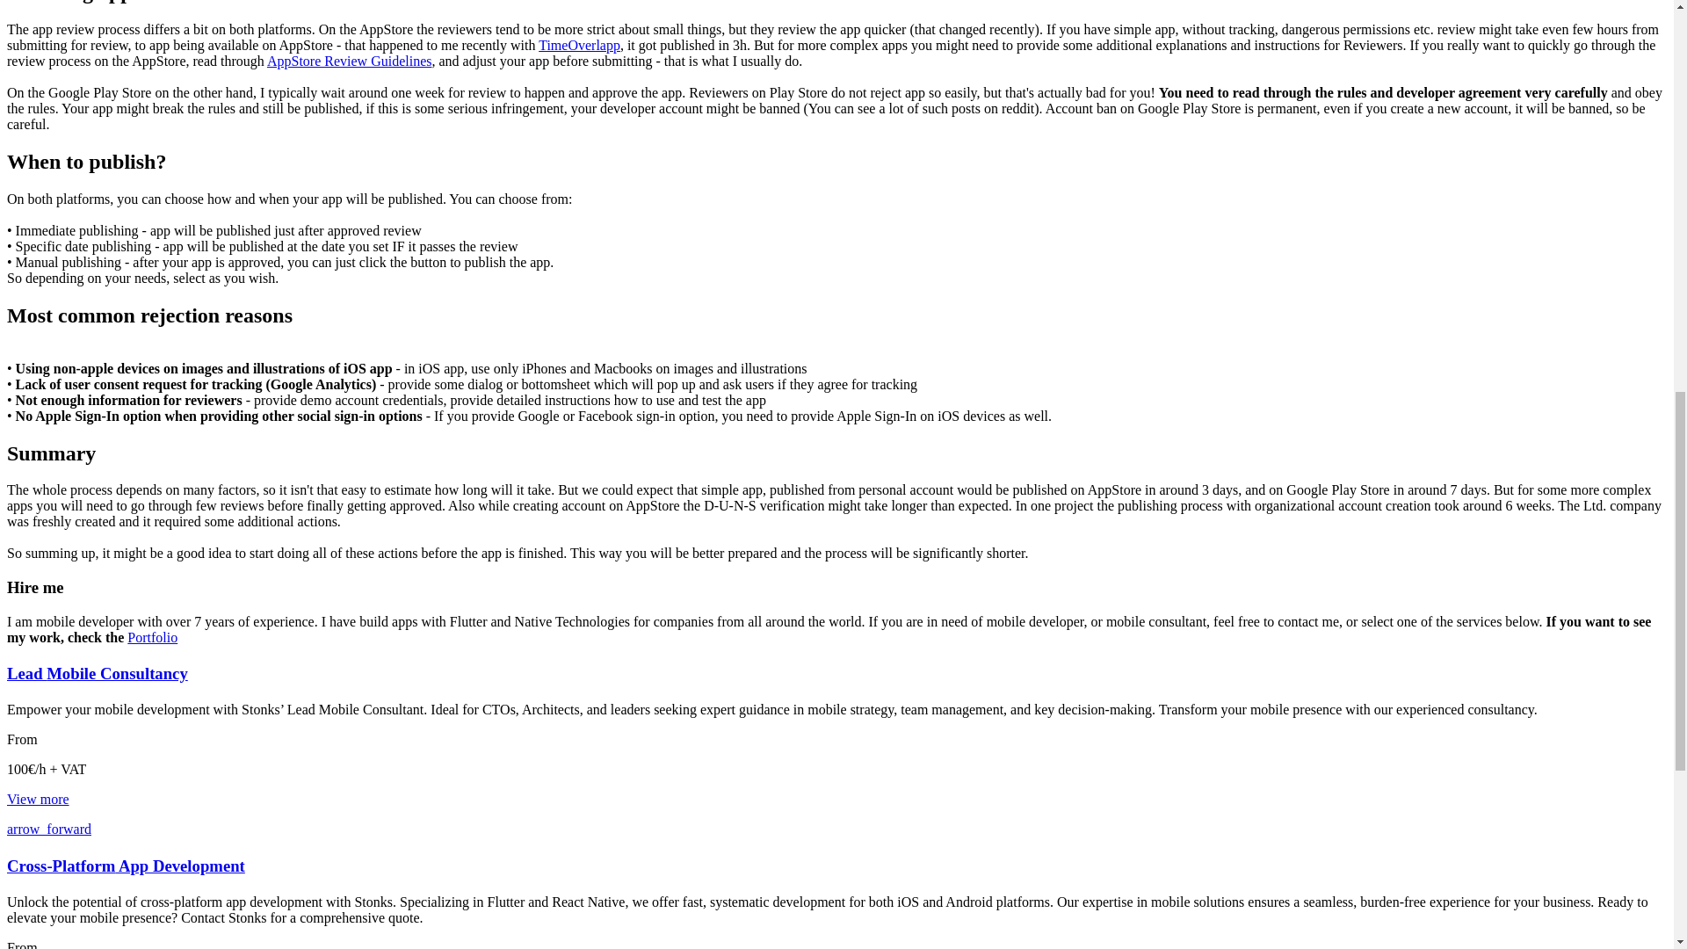  I want to click on TimeOverlapp, so click(579, 46).